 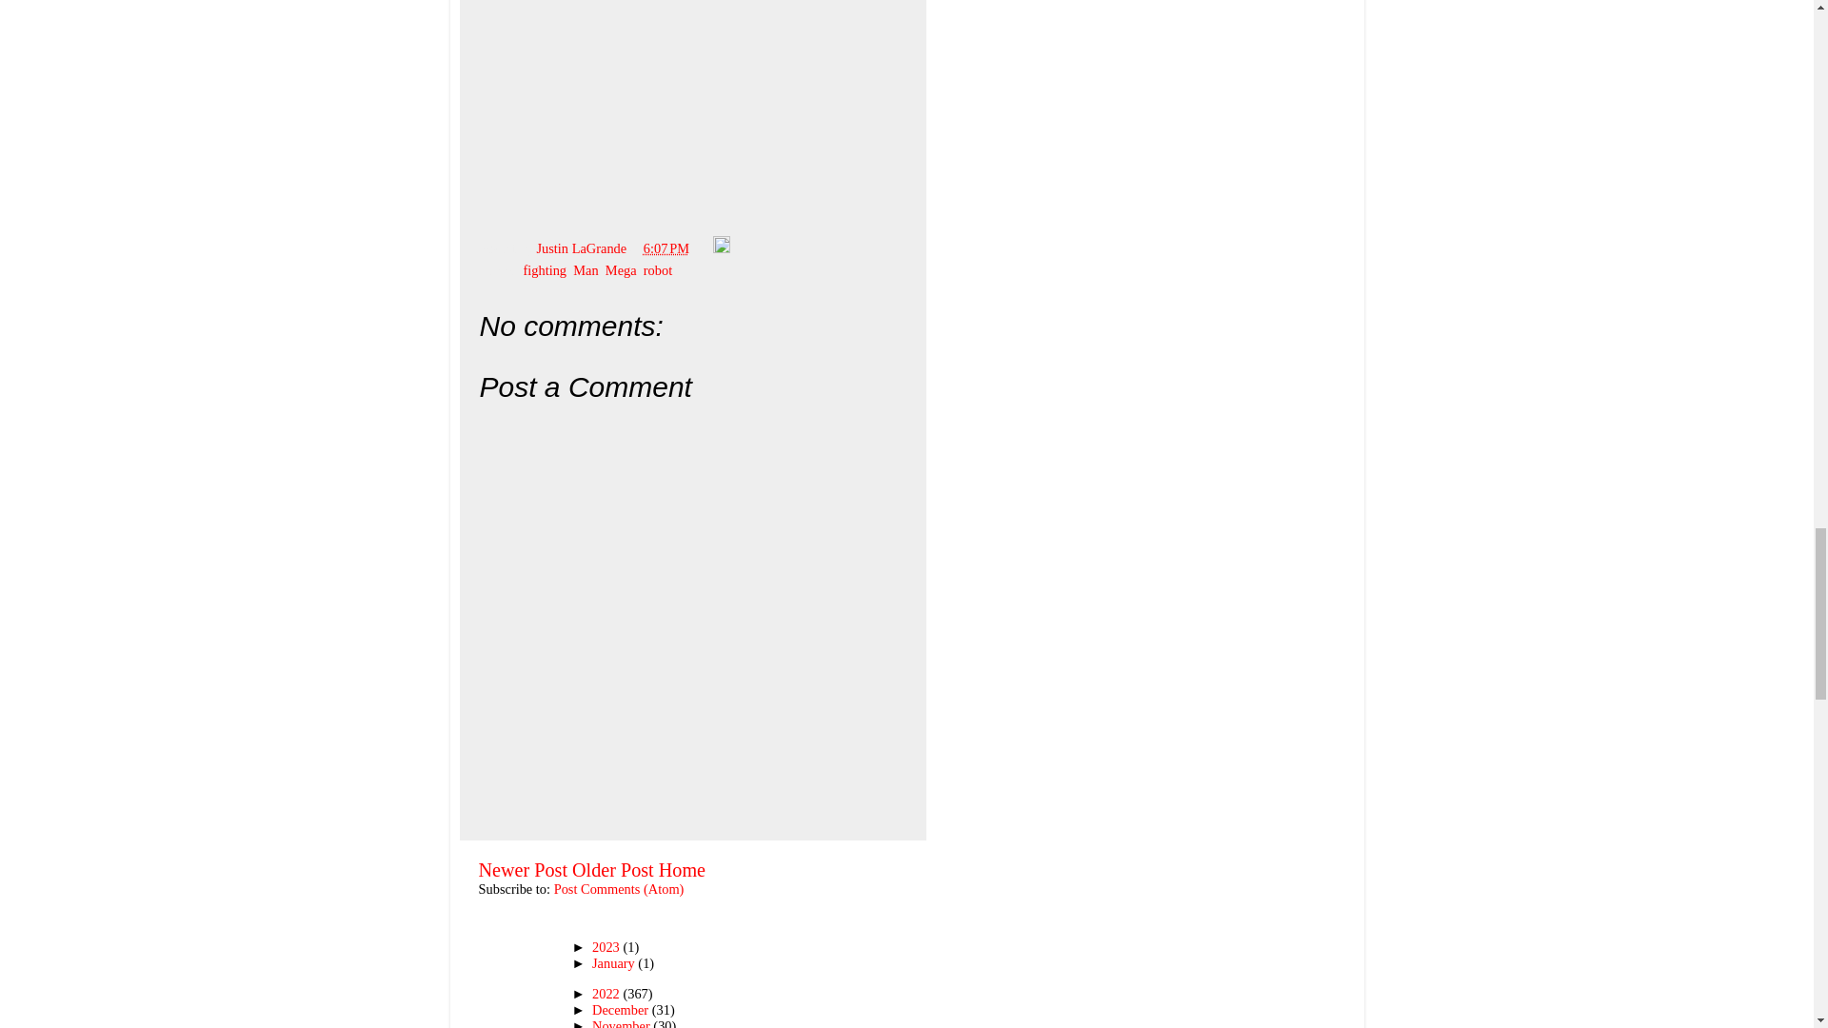 What do you see at coordinates (545, 270) in the screenshot?
I see `fighting` at bounding box center [545, 270].